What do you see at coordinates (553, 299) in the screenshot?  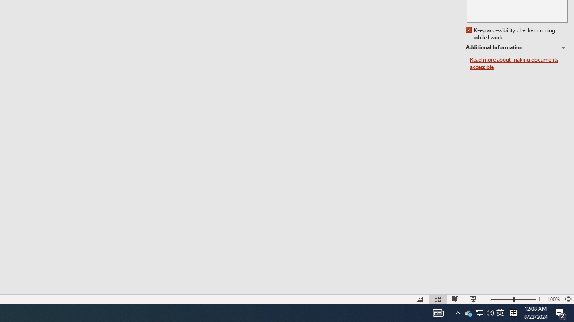 I see `Zoom 100%` at bounding box center [553, 299].